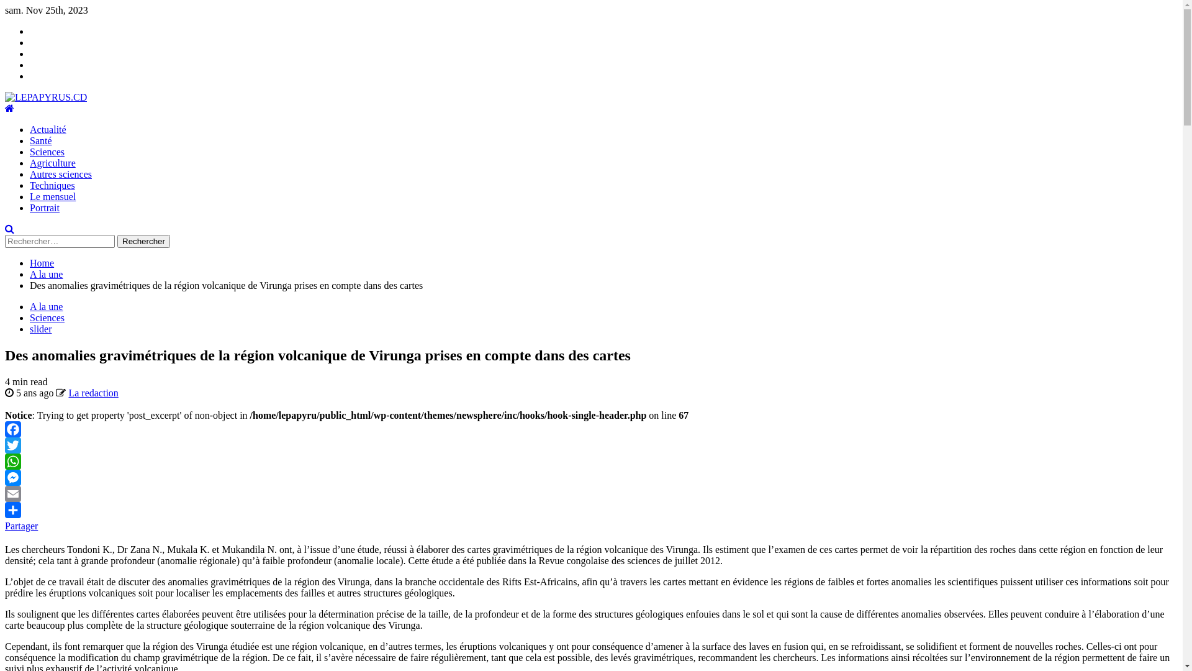 This screenshot has height=671, width=1192. What do you see at coordinates (10, 229) in the screenshot?
I see `Search` at bounding box center [10, 229].